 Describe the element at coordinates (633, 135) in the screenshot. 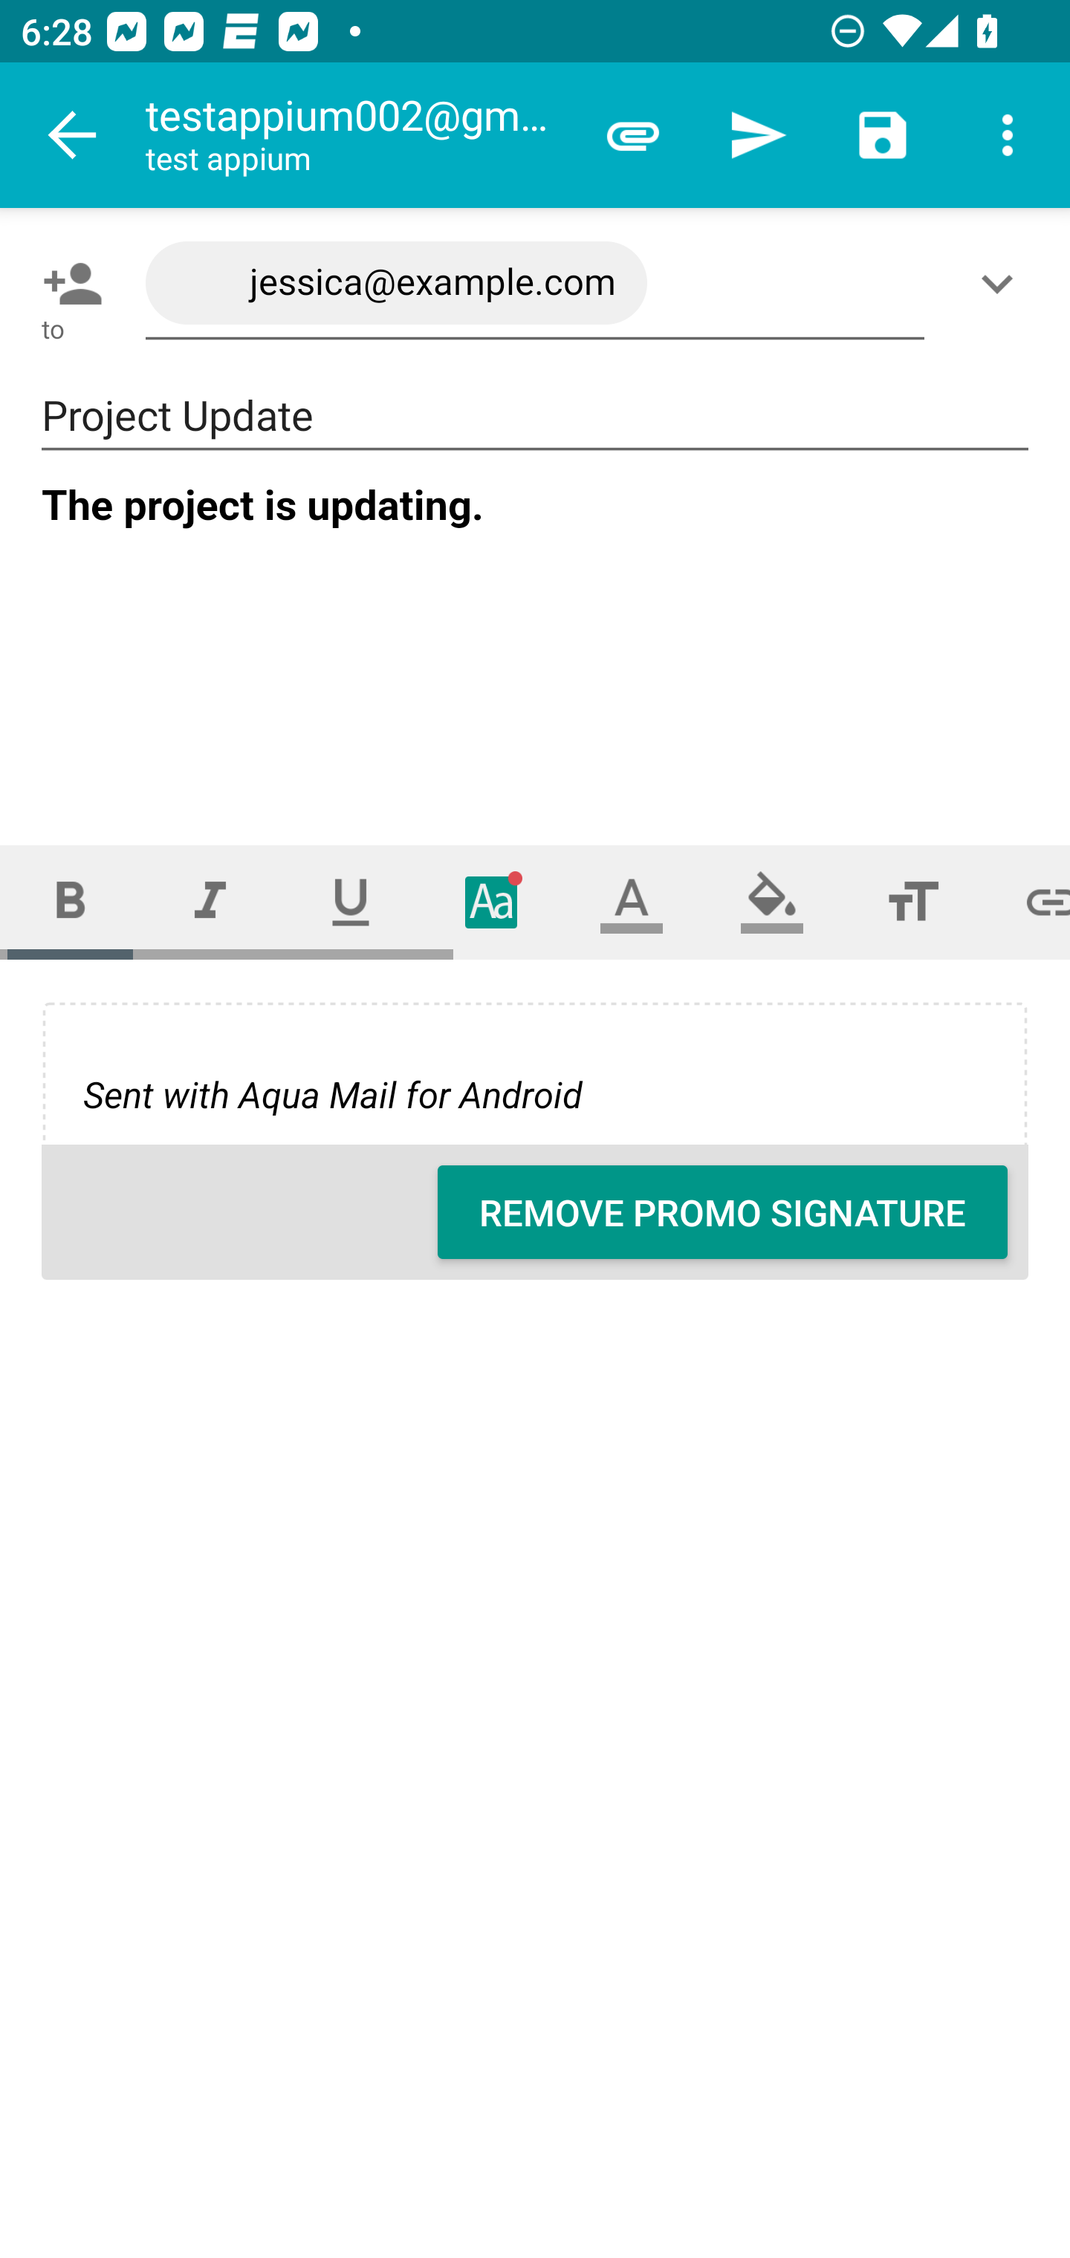

I see `Attach` at that location.